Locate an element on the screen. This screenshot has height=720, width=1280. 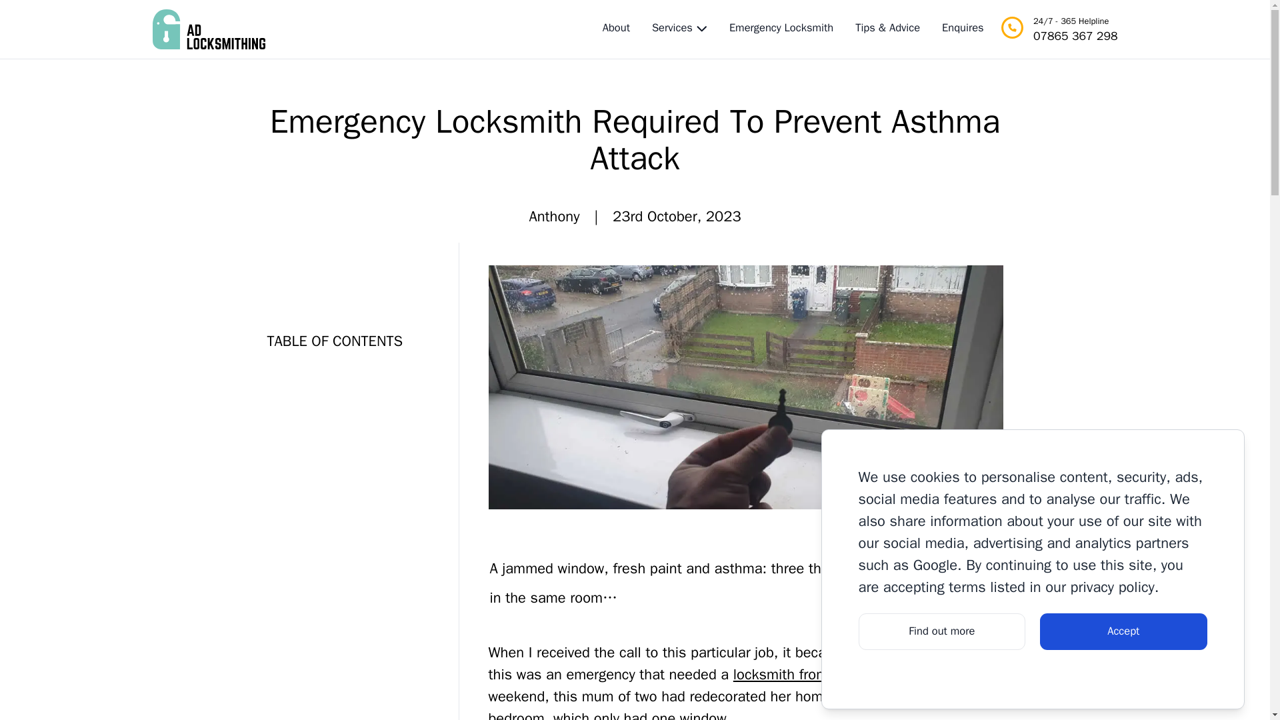
locksmith from Newcastle is located at coordinates (816, 675).